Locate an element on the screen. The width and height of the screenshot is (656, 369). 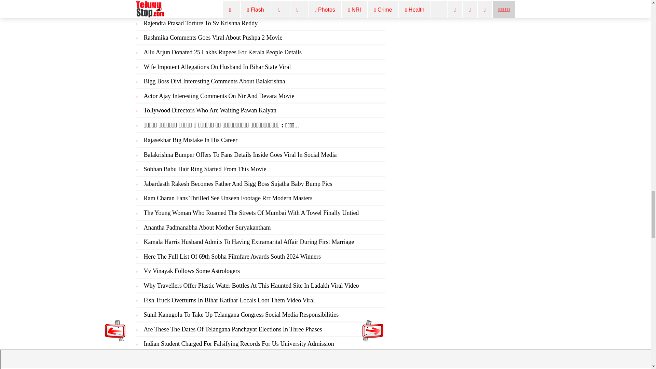
Rajendra Prasad Torture To Sv Krishna Reddy is located at coordinates (201, 23).